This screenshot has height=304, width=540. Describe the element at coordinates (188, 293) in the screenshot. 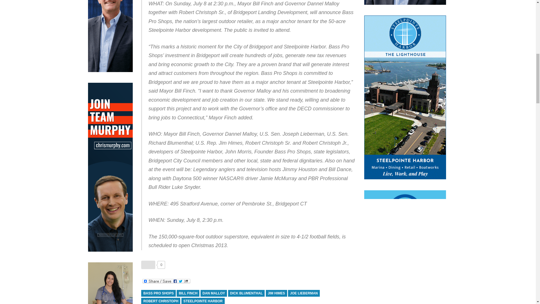

I see `BILL FINCH` at that location.